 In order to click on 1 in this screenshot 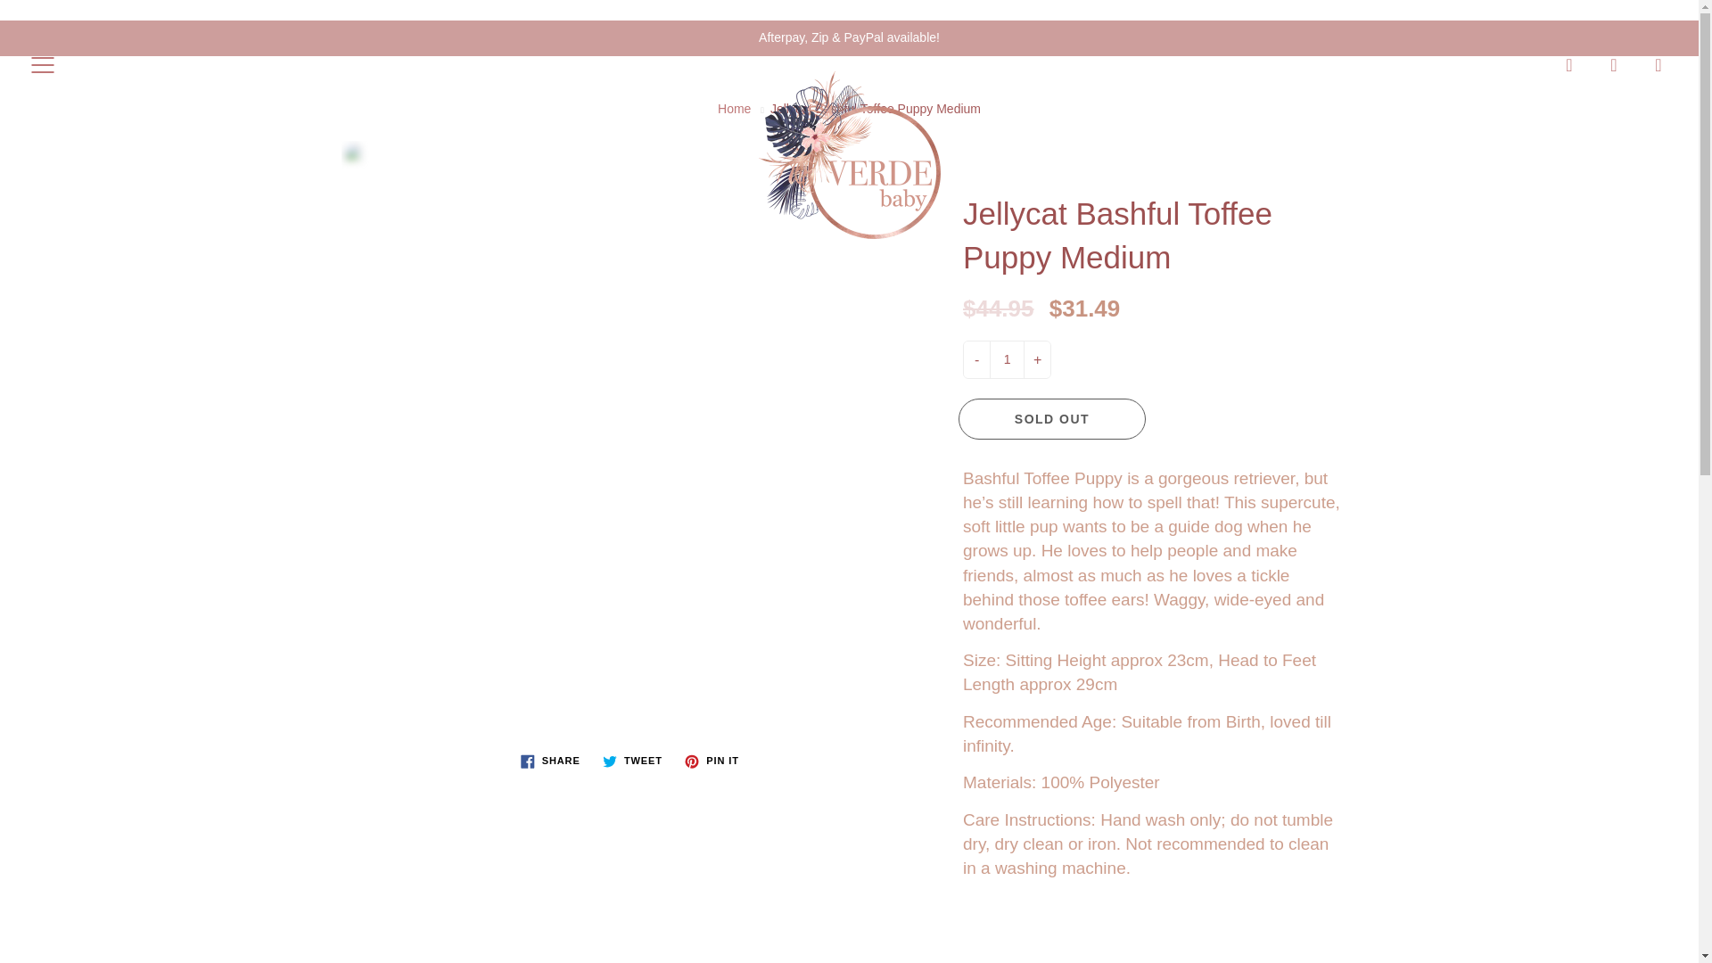, I will do `click(1006, 360)`.